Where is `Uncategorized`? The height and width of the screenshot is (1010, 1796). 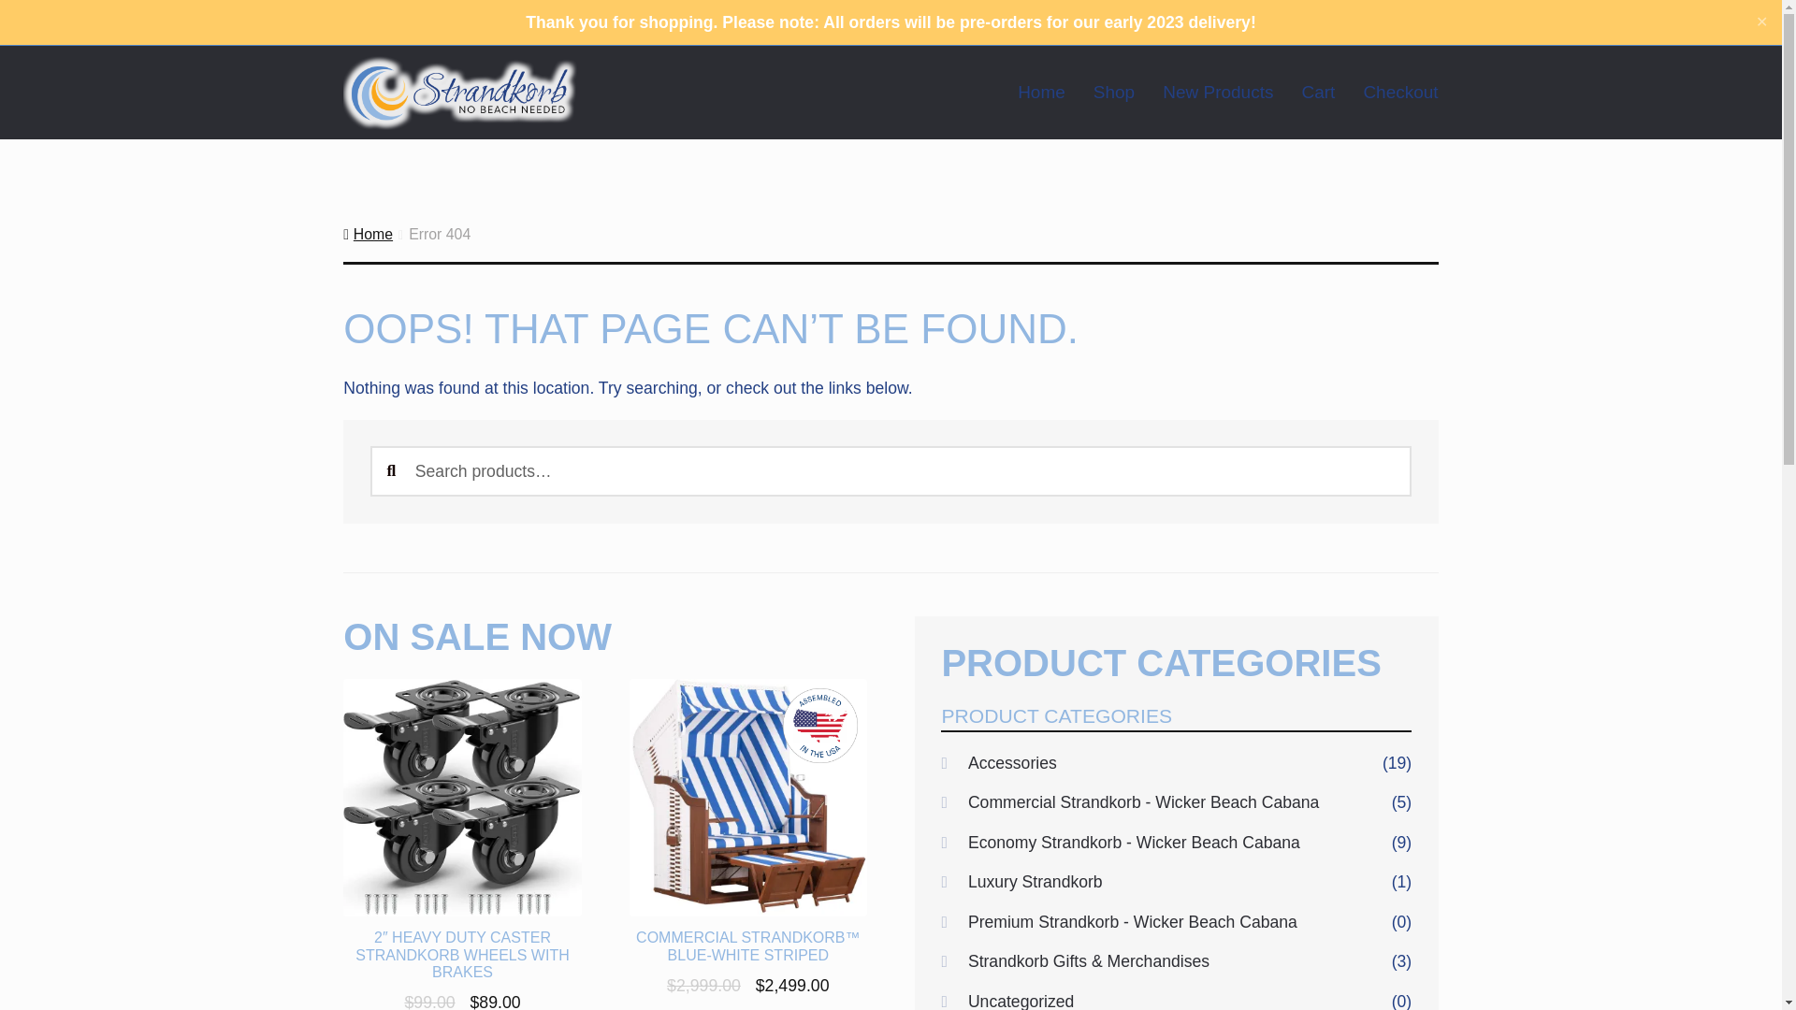 Uncategorized is located at coordinates (1021, 1001).